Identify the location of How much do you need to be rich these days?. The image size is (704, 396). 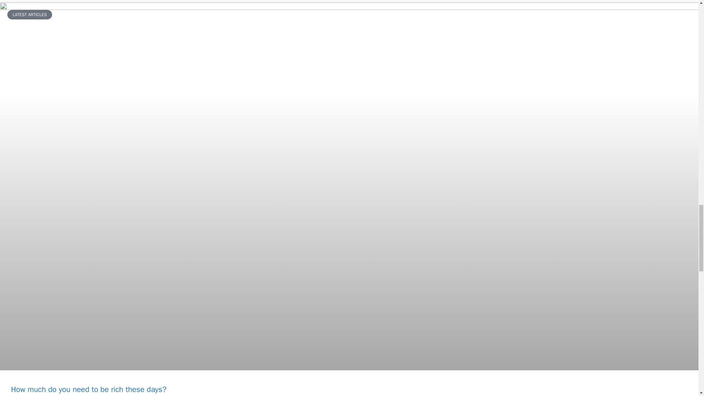
(89, 389).